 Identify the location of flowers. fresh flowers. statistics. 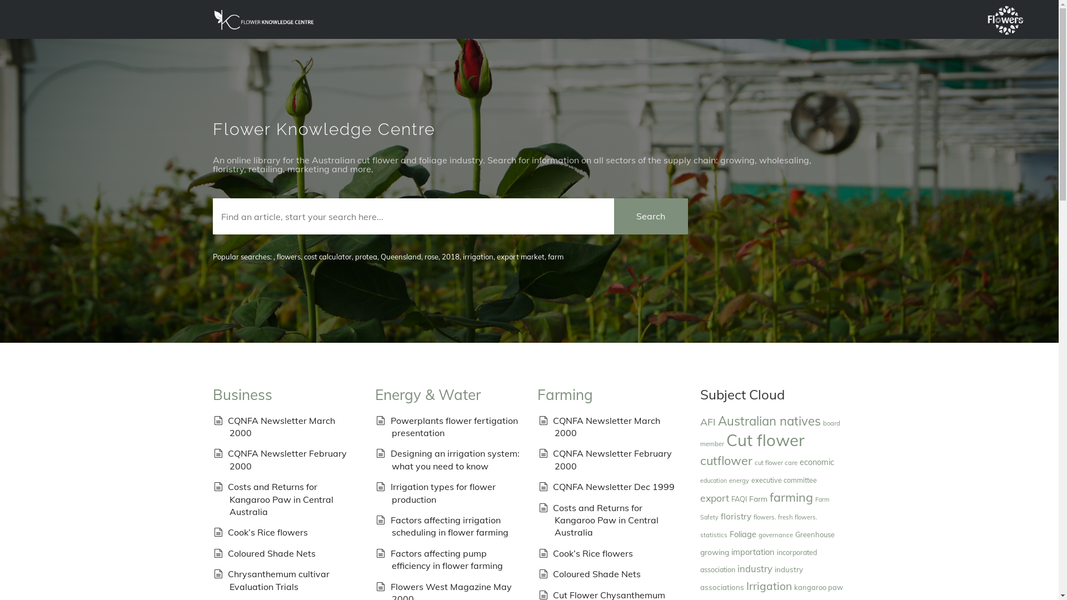
(759, 526).